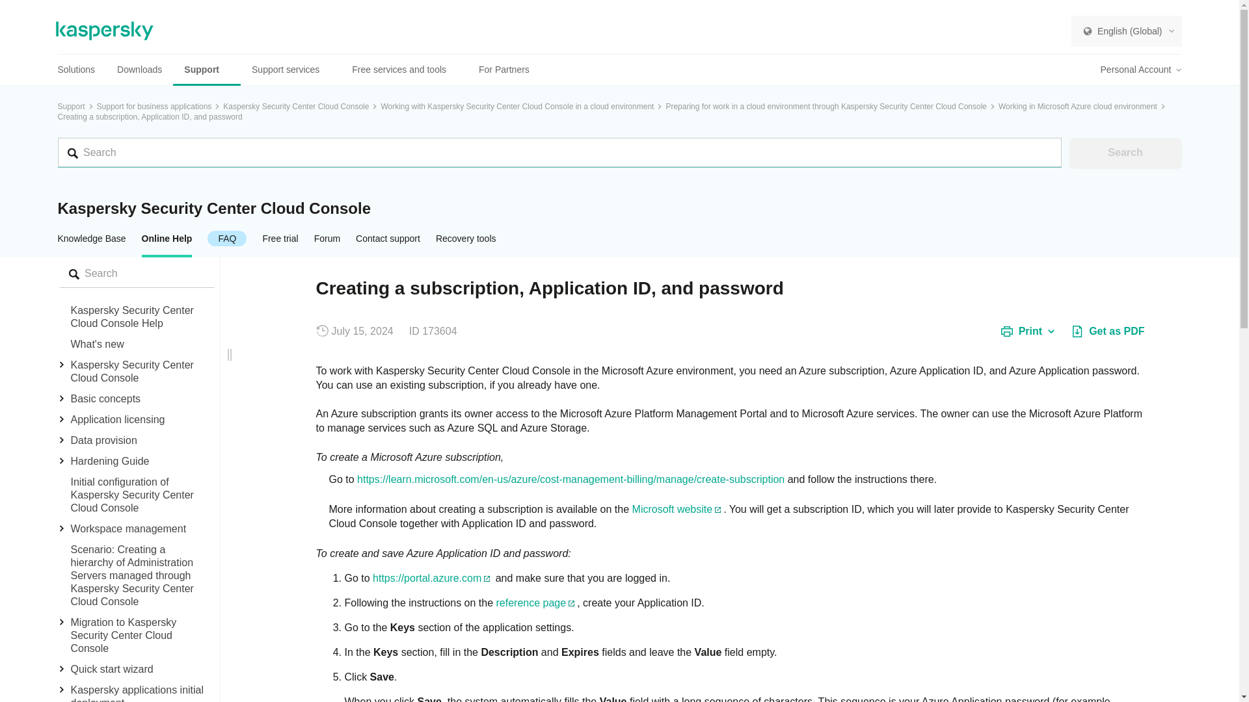 The image size is (1249, 702). I want to click on product-search, so click(136, 273).